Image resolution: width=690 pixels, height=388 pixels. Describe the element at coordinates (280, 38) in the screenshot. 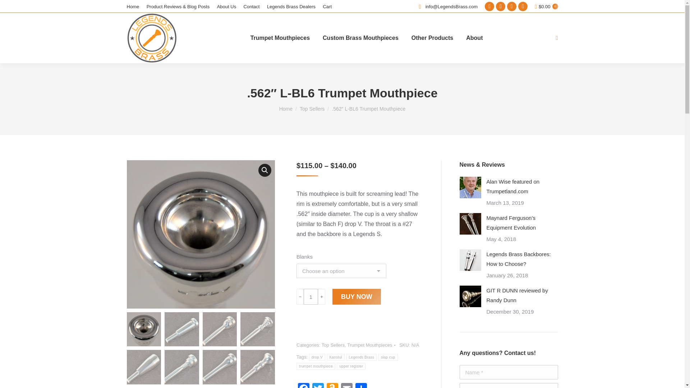

I see `Trumpet Mouthpieces` at that location.